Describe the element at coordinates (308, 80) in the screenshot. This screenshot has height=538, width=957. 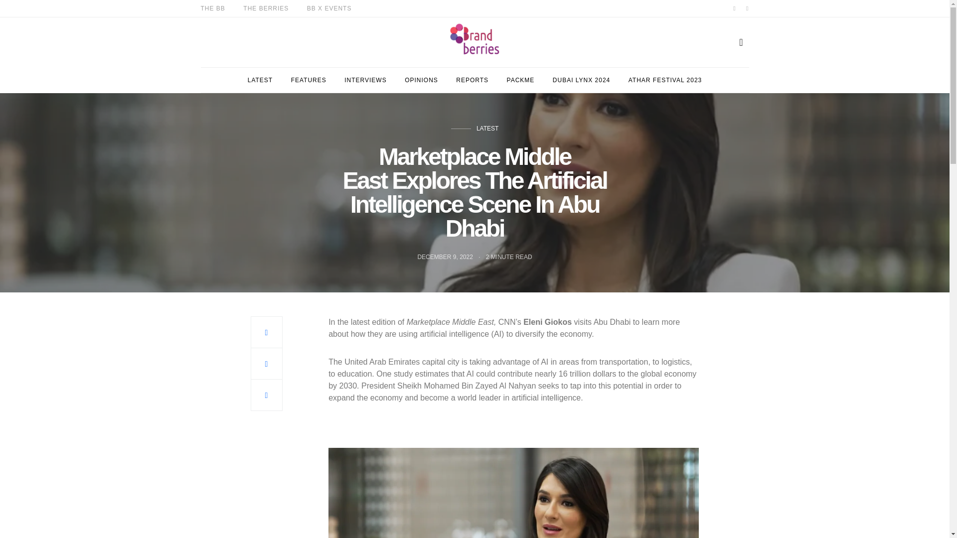
I see `FEATURES` at that location.